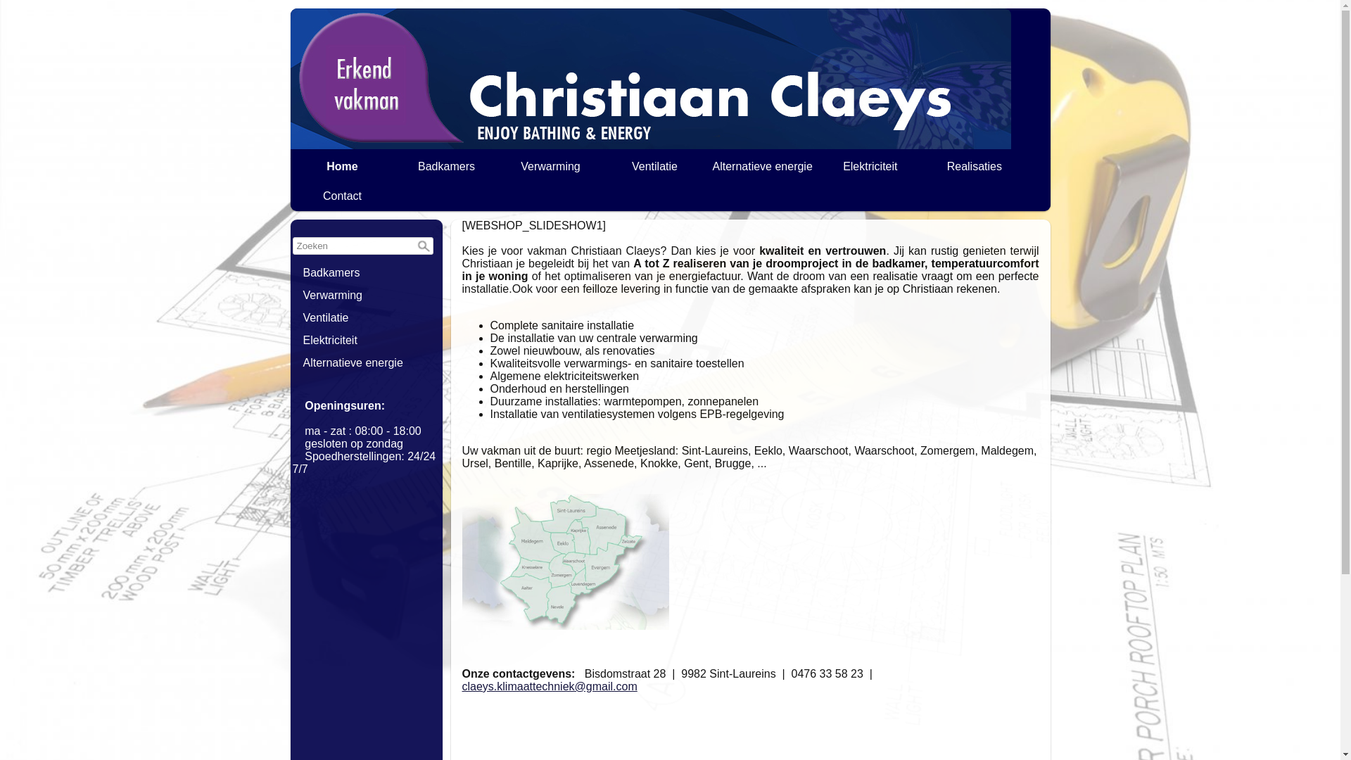 The image size is (1351, 760). What do you see at coordinates (367, 341) in the screenshot?
I see `Elektriciteit` at bounding box center [367, 341].